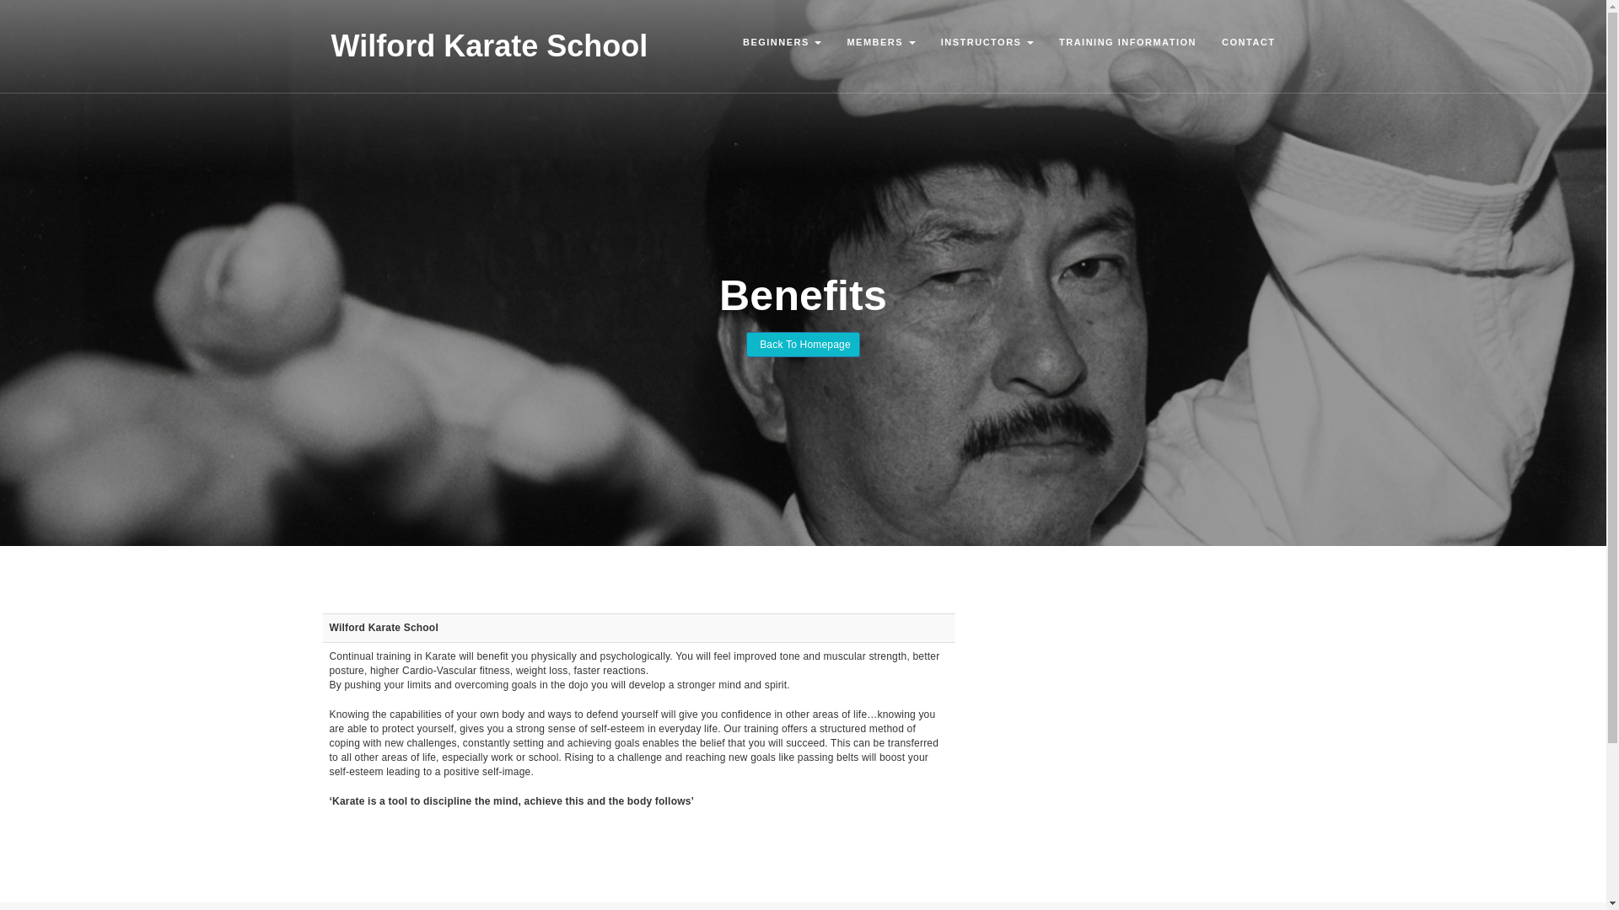 This screenshot has height=910, width=1619. I want to click on MEMBERS, so click(880, 41).